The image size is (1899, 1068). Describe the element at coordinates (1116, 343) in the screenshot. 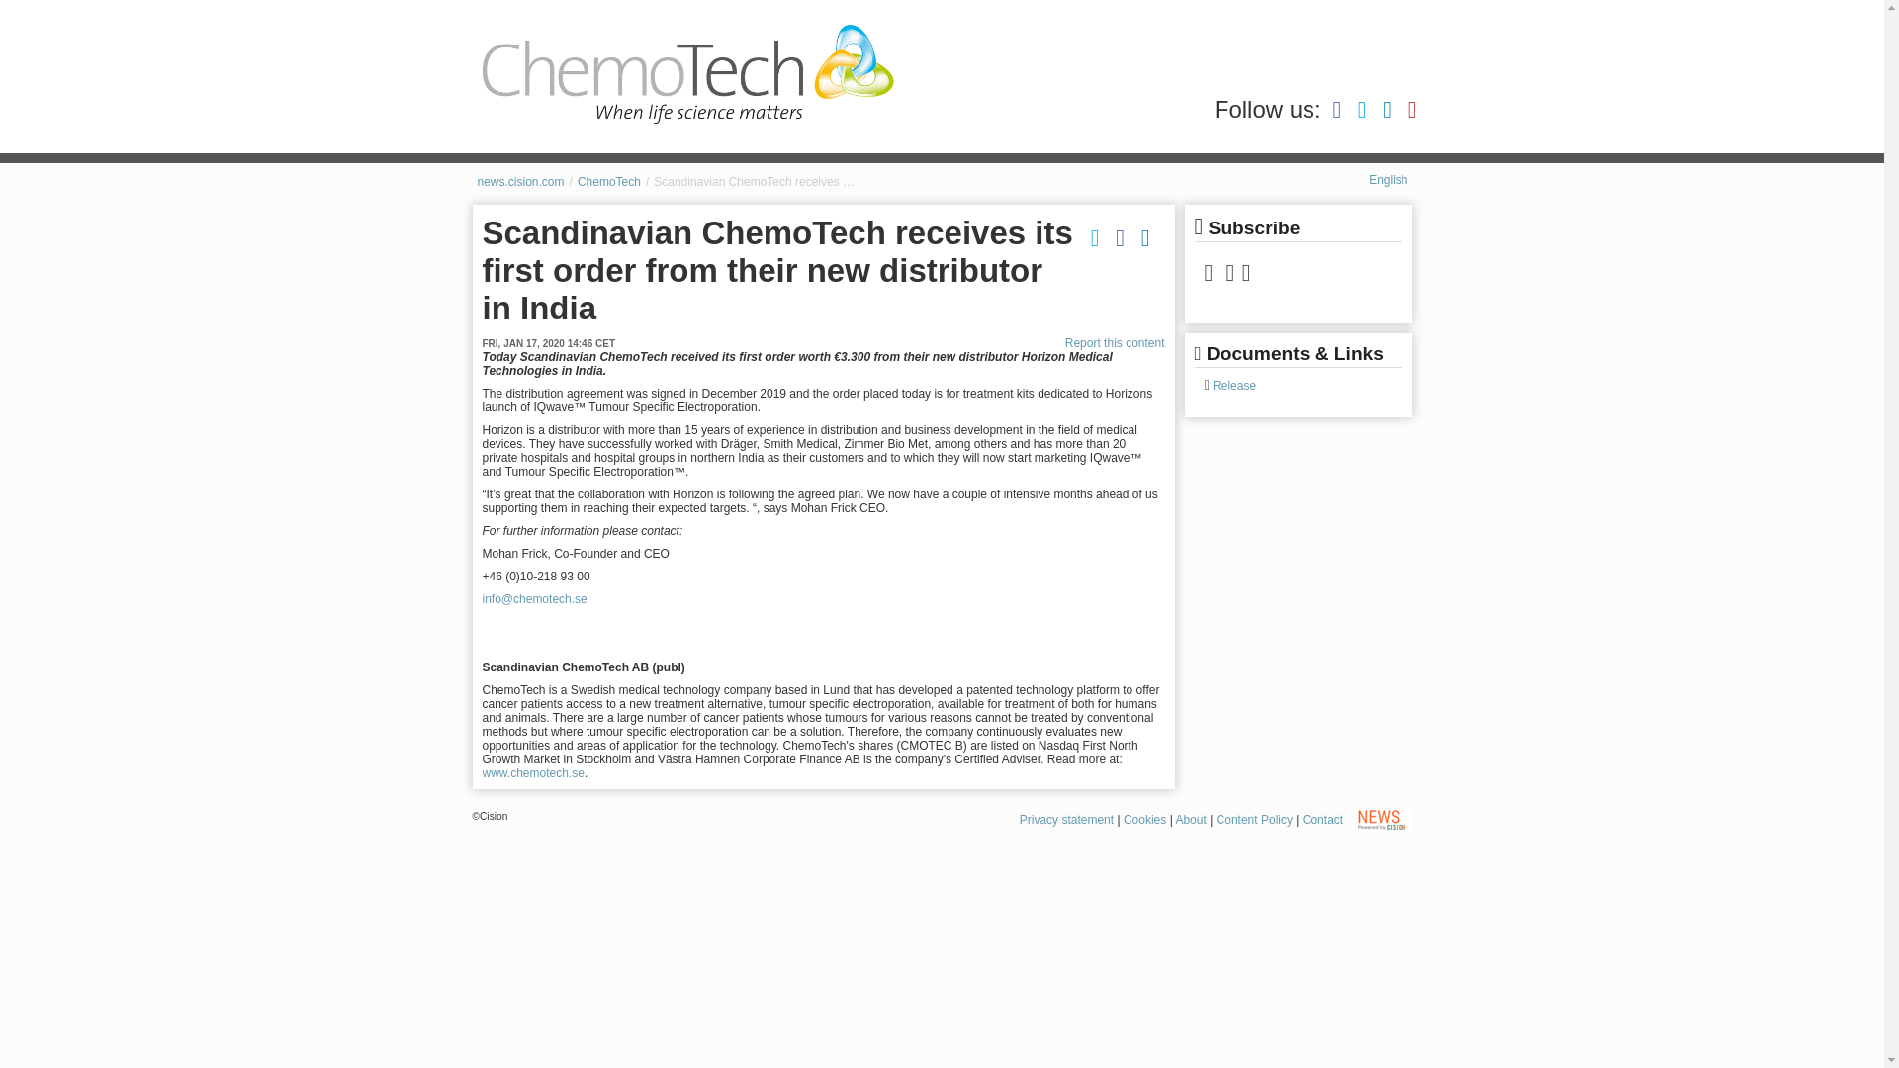

I see `Report this content` at that location.